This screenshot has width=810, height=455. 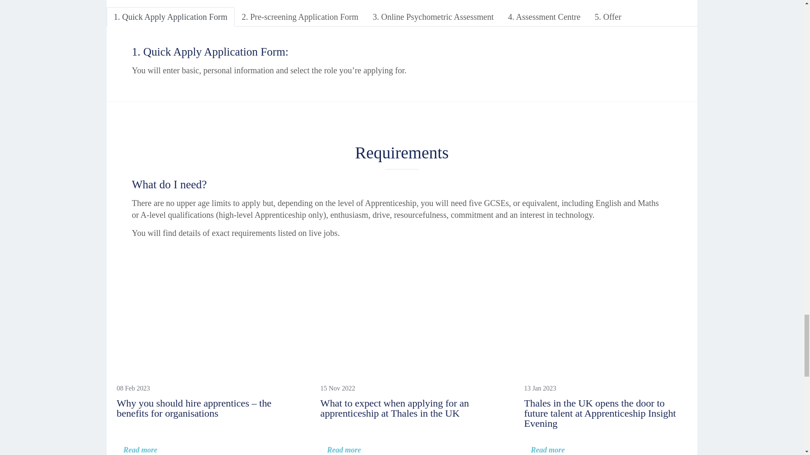 What do you see at coordinates (137, 450) in the screenshot?
I see `Read more` at bounding box center [137, 450].